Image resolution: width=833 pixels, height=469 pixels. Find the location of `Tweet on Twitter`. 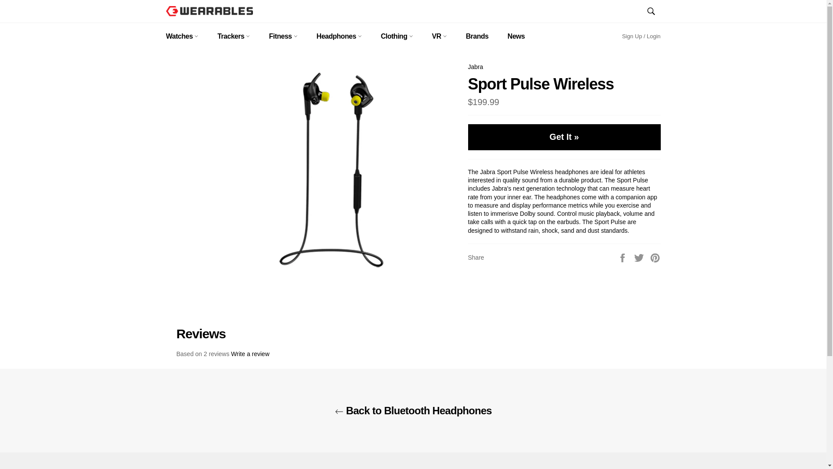

Tweet on Twitter is located at coordinates (640, 257).